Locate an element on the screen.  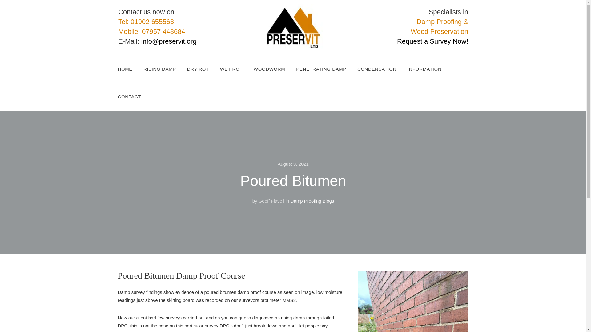
WOODWORM is located at coordinates (275, 69).